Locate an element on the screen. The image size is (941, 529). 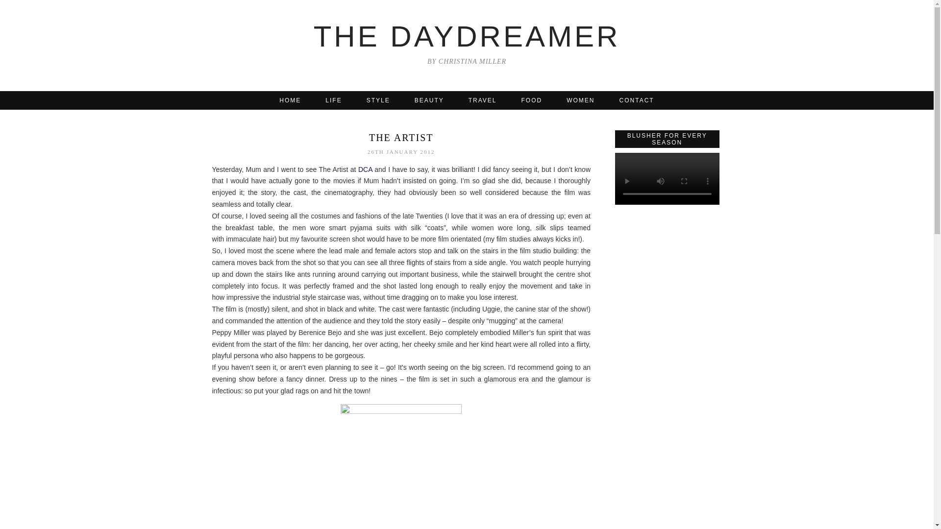
STYLE is located at coordinates (378, 100).